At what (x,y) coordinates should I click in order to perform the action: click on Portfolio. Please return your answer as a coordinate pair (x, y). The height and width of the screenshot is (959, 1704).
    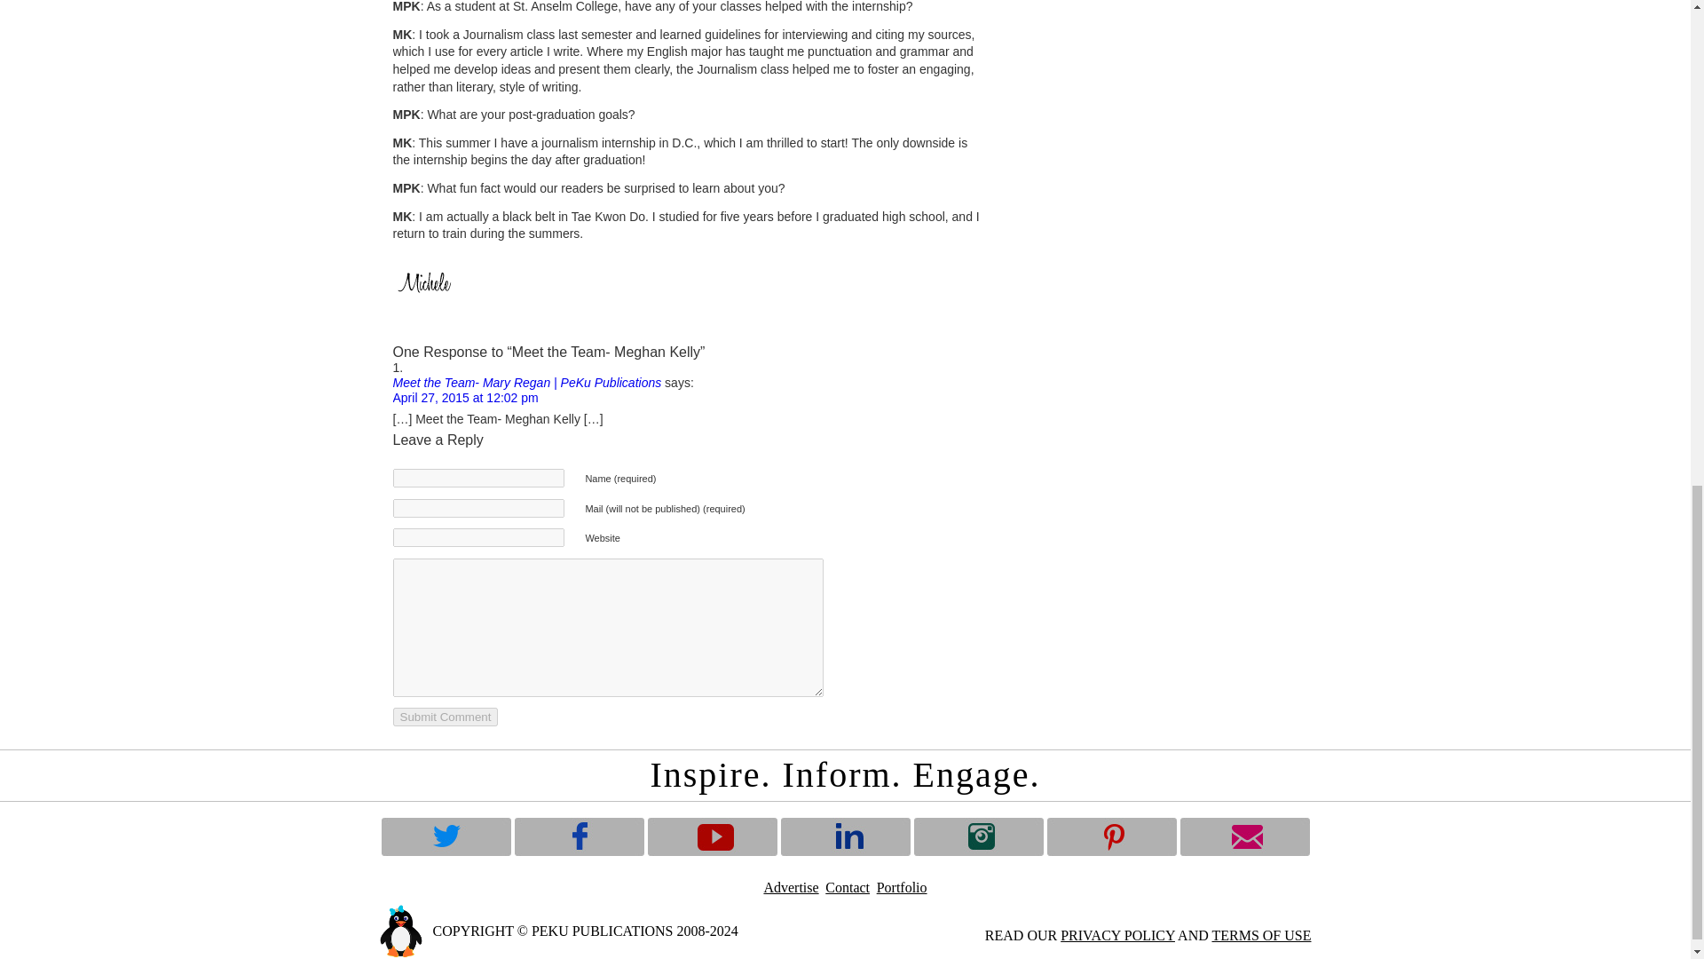
    Looking at the image, I should click on (902, 887).